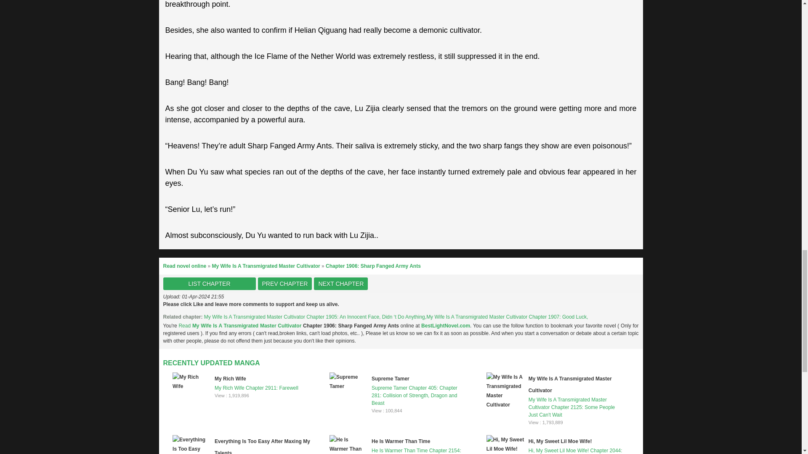  Describe the element at coordinates (373, 266) in the screenshot. I see `Chapter 1906: Sharp Fanged Army Ants` at that location.